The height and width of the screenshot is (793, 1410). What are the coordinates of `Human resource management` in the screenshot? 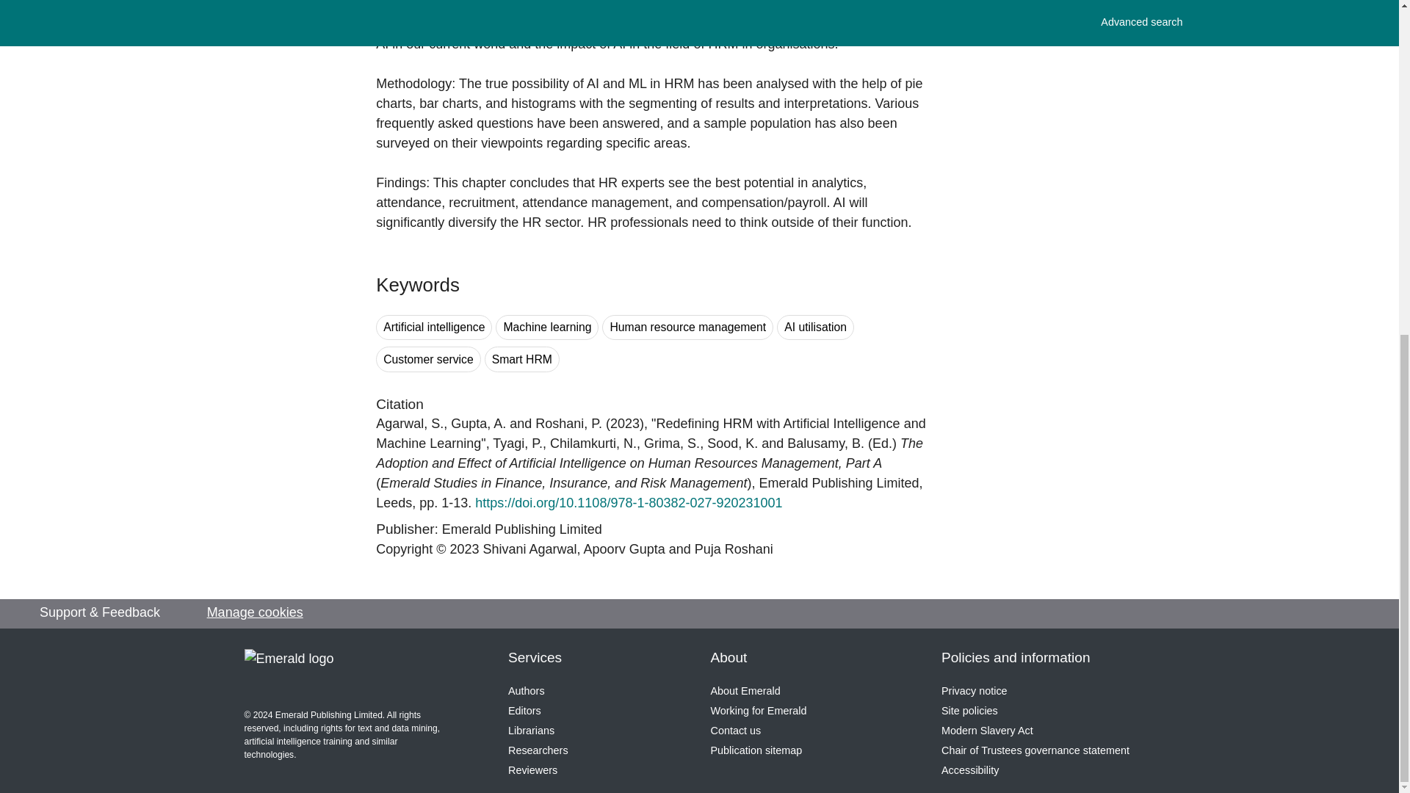 It's located at (687, 327).